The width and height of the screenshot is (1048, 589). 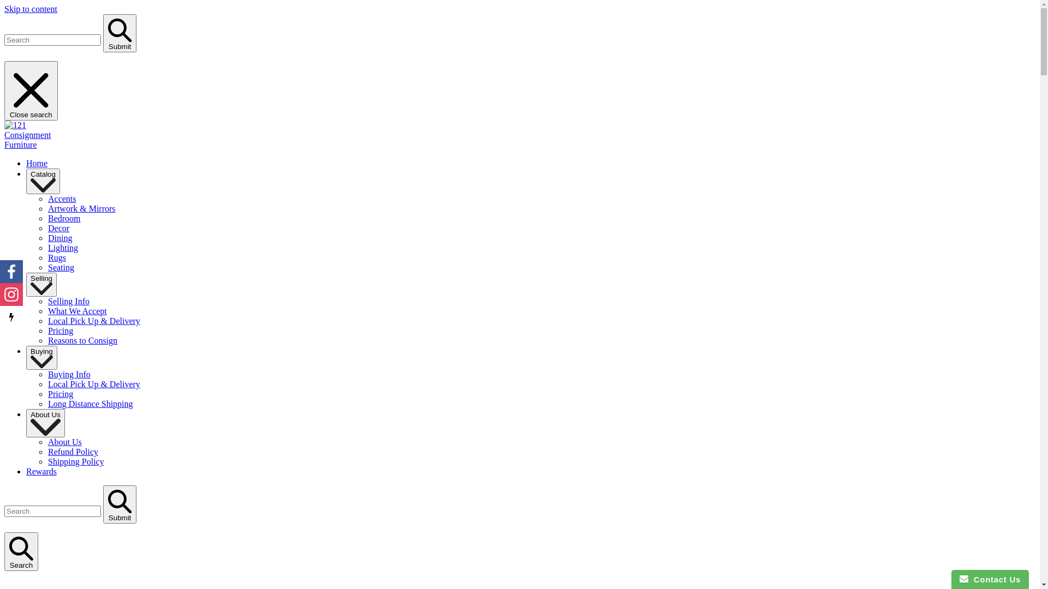 I want to click on Accents, so click(x=62, y=199).